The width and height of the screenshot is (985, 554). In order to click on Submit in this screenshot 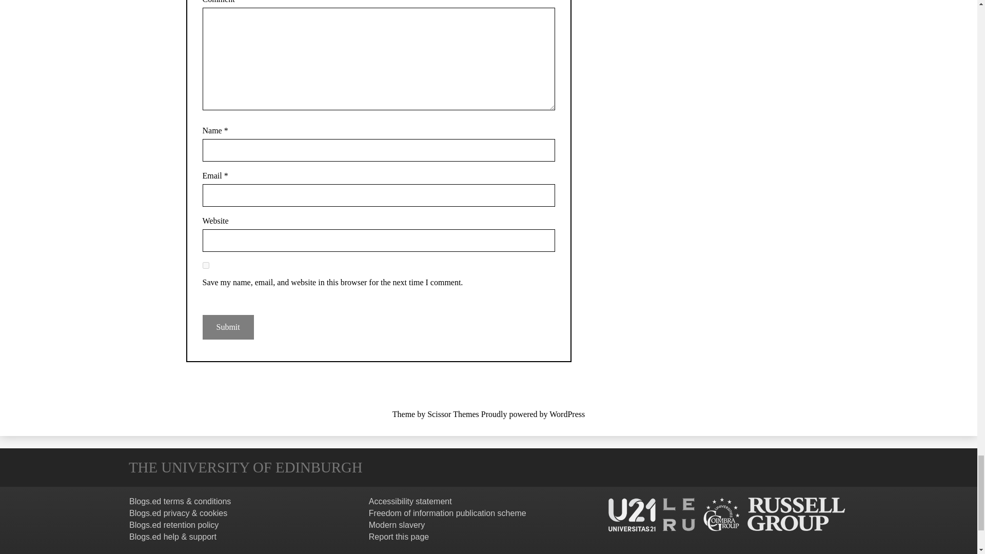, I will do `click(227, 327)`.